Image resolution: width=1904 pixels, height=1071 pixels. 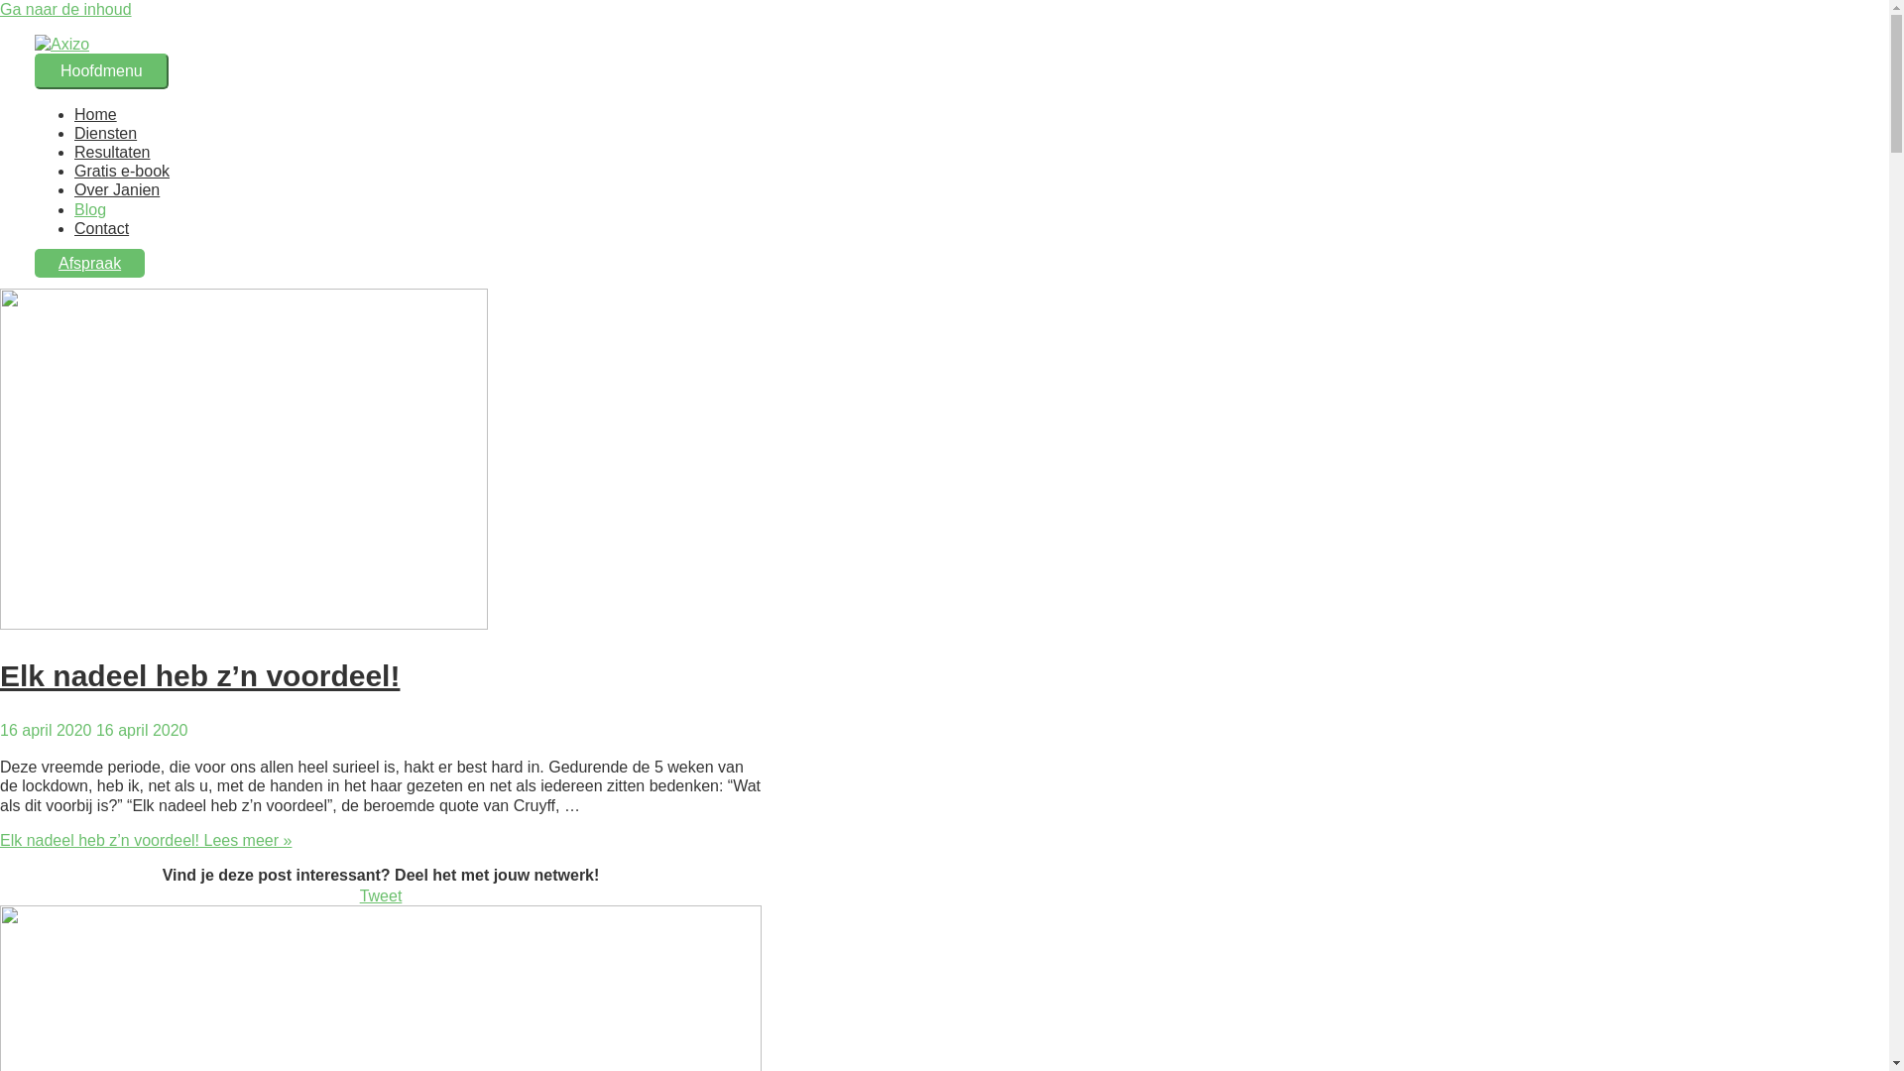 I want to click on Diensten, so click(x=105, y=133).